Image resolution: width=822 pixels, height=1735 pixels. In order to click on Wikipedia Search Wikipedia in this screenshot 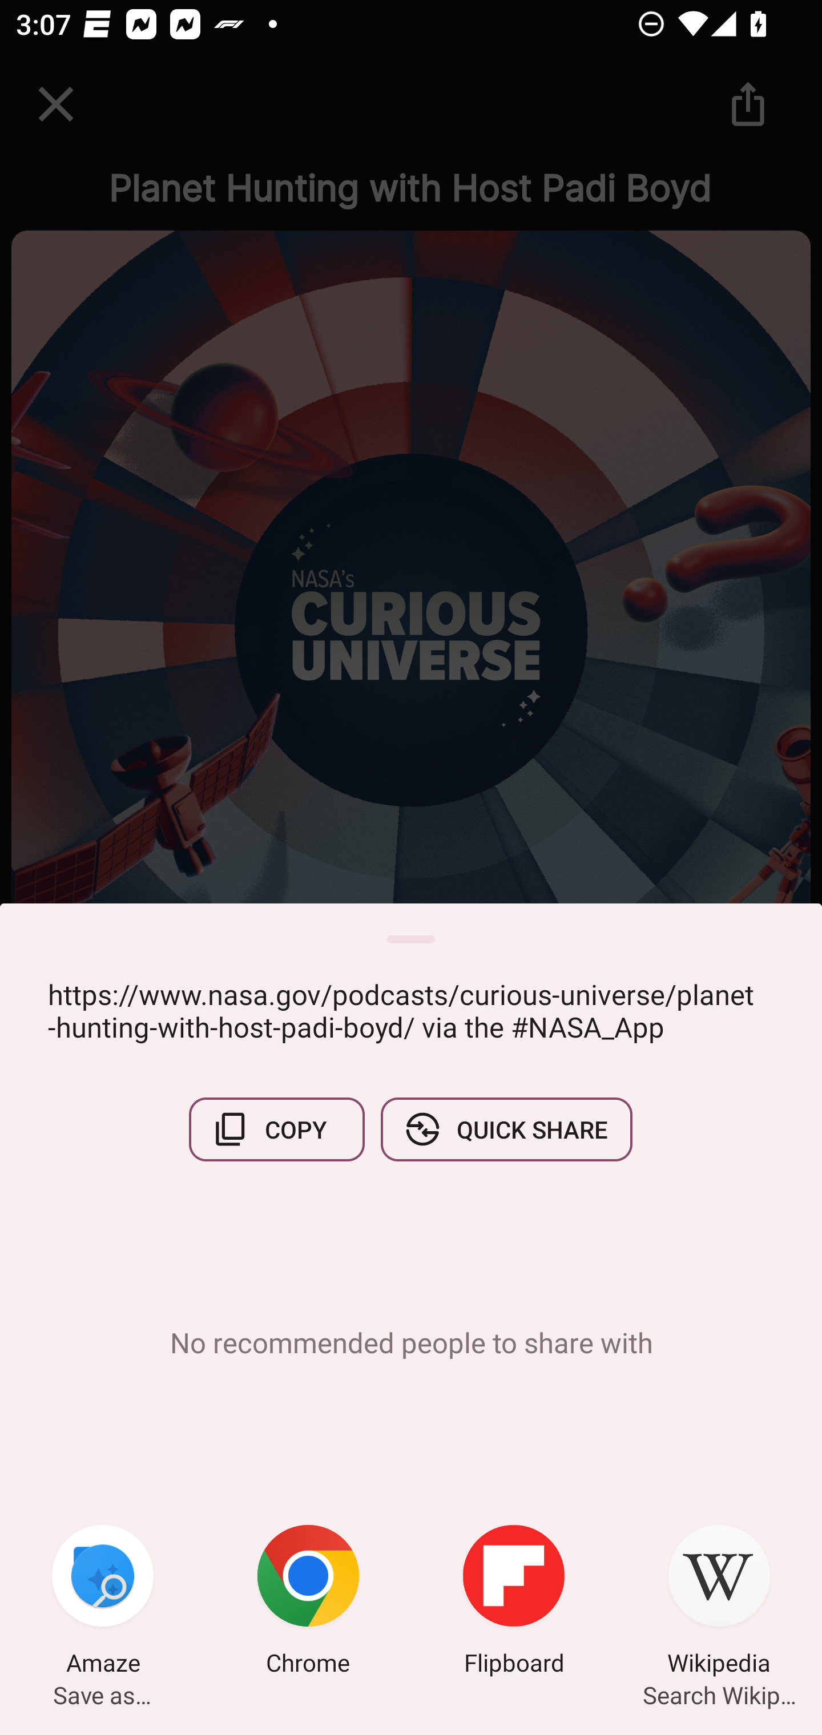, I will do `click(719, 1603)`.